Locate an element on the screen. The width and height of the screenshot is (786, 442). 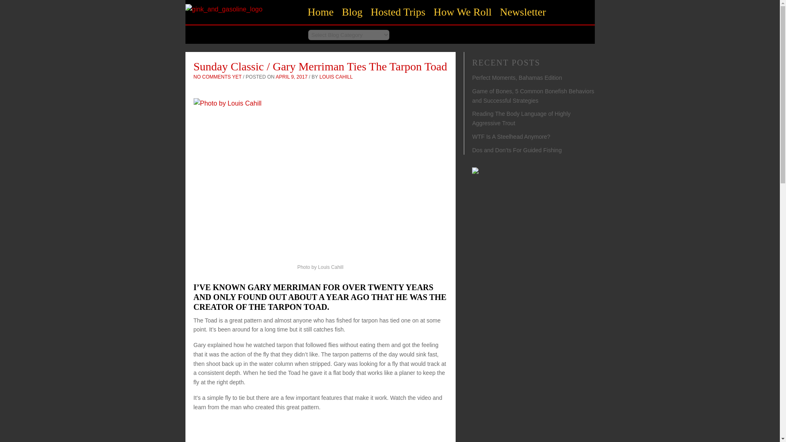
Hosted Trips is located at coordinates (398, 12).